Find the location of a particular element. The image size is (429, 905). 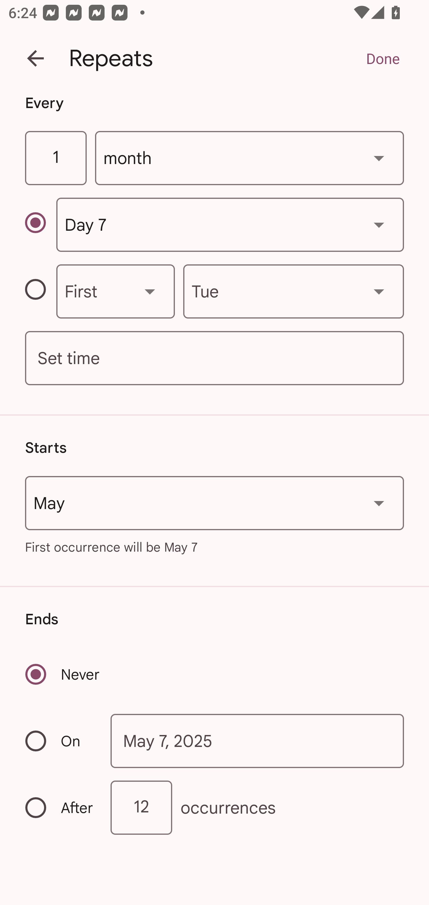

May 7, 2025 is located at coordinates (257, 741).